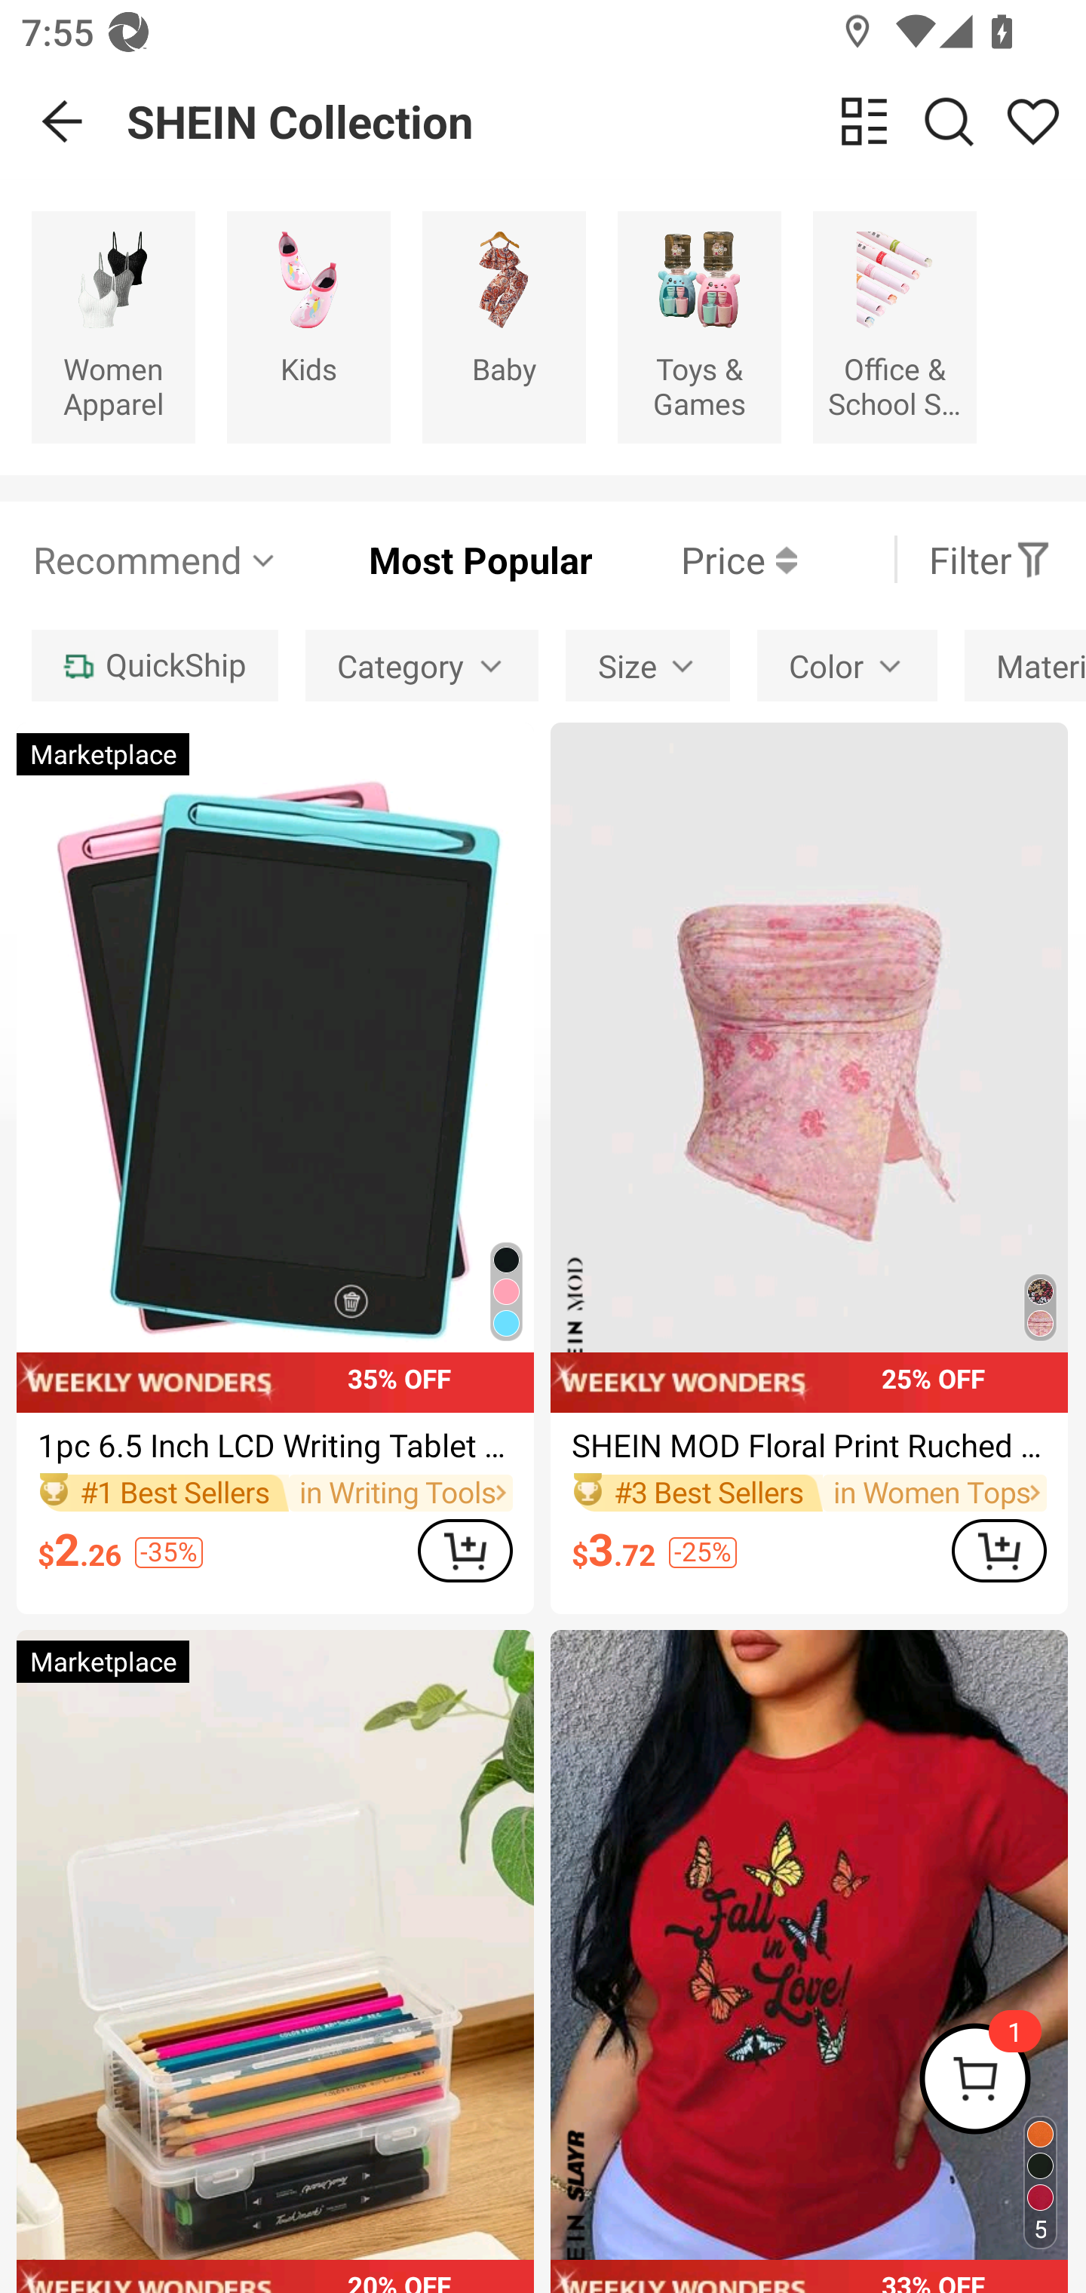  Describe the element at coordinates (606, 121) in the screenshot. I see `SHEIN Collection change view Search Share` at that location.